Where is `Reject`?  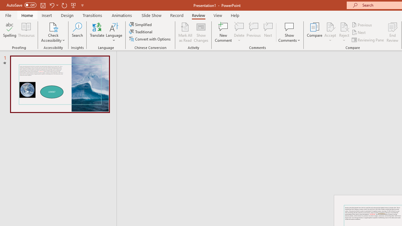 Reject is located at coordinates (344, 32).